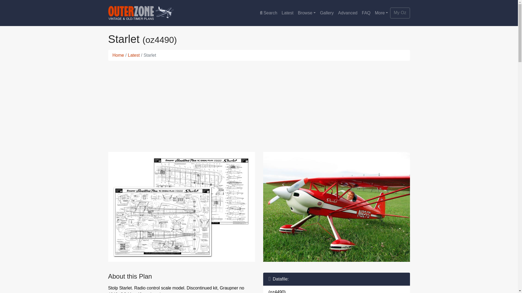  I want to click on Home, so click(118, 55).